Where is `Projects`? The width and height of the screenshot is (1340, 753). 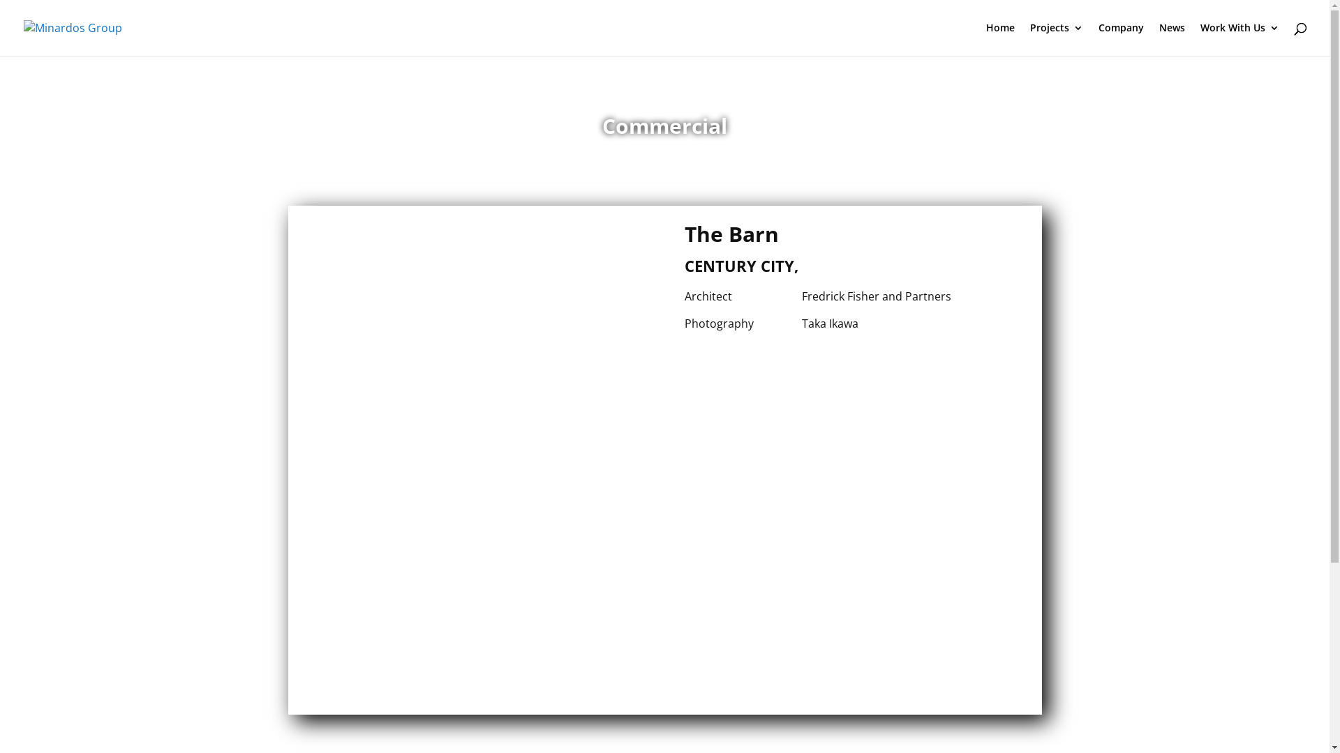 Projects is located at coordinates (1057, 39).